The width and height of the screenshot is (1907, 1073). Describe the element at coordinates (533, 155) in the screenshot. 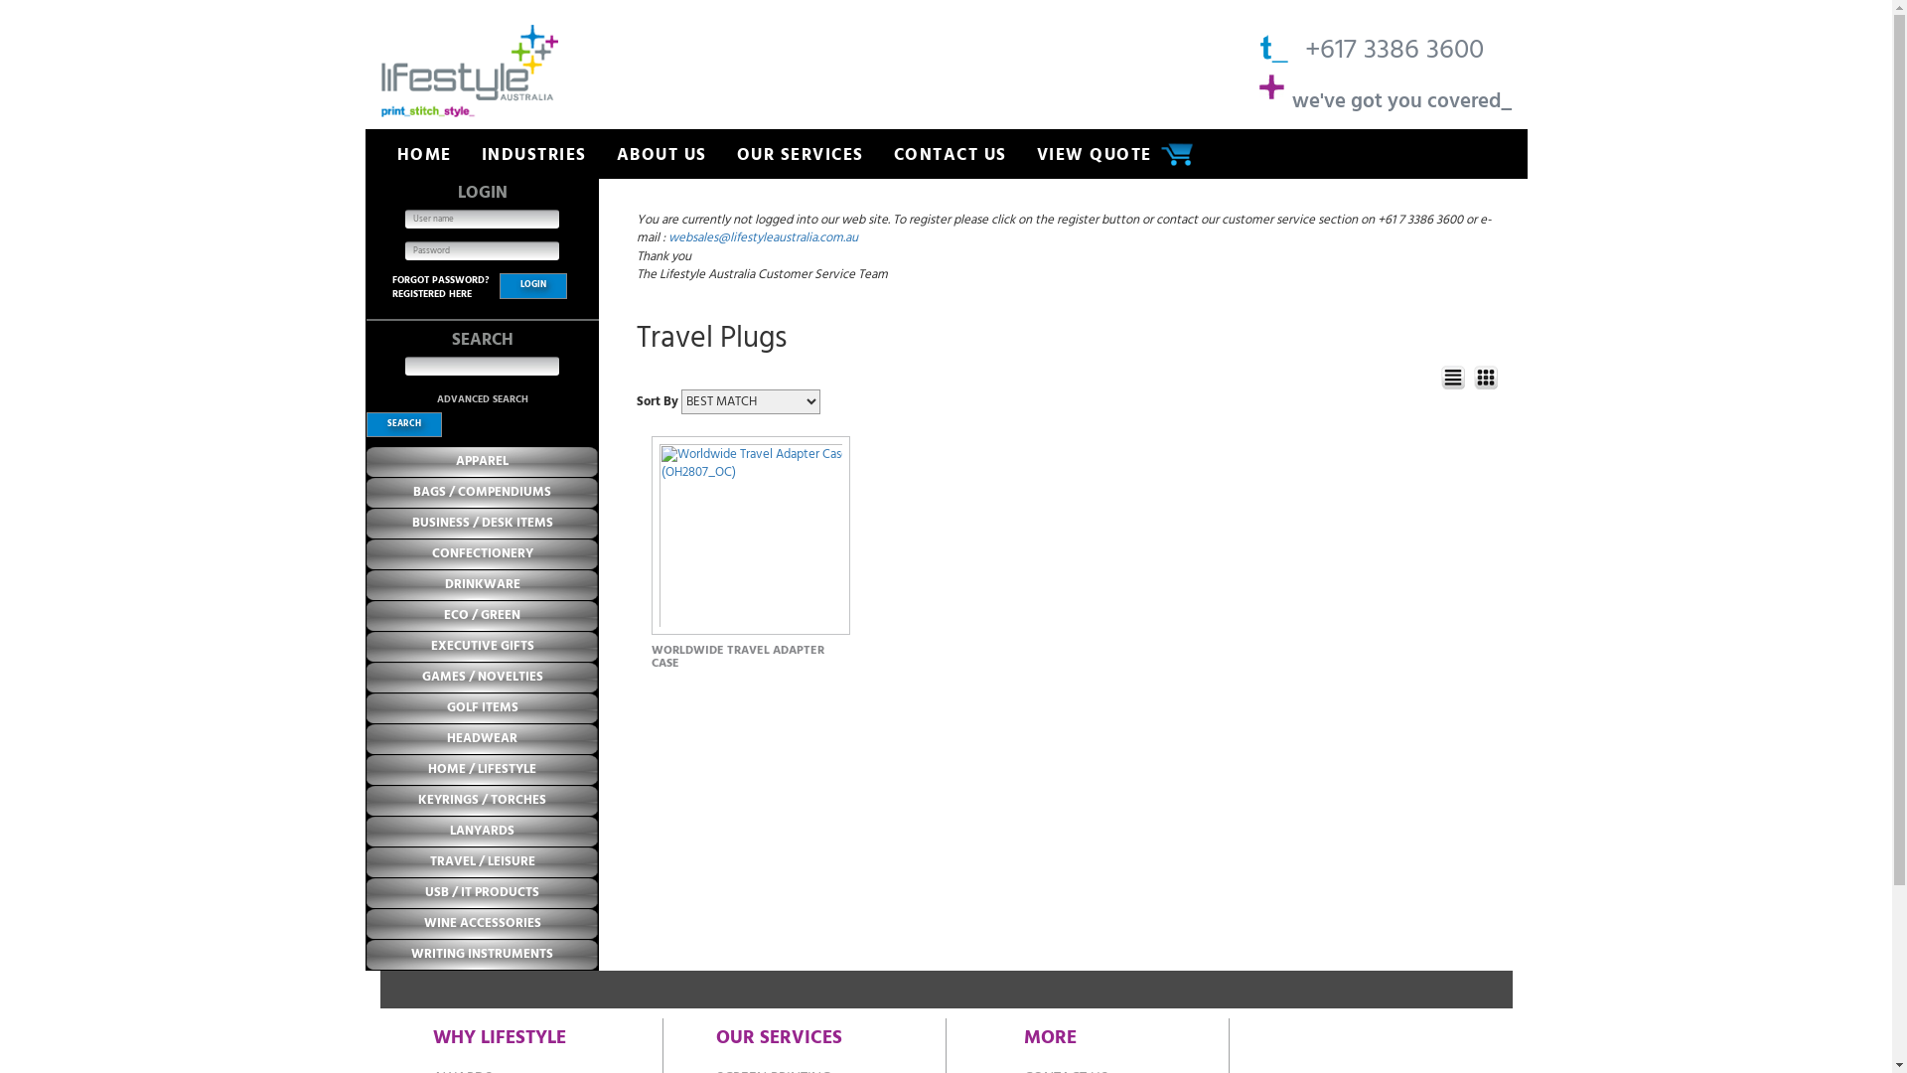

I see `INDUSTRIES` at that location.